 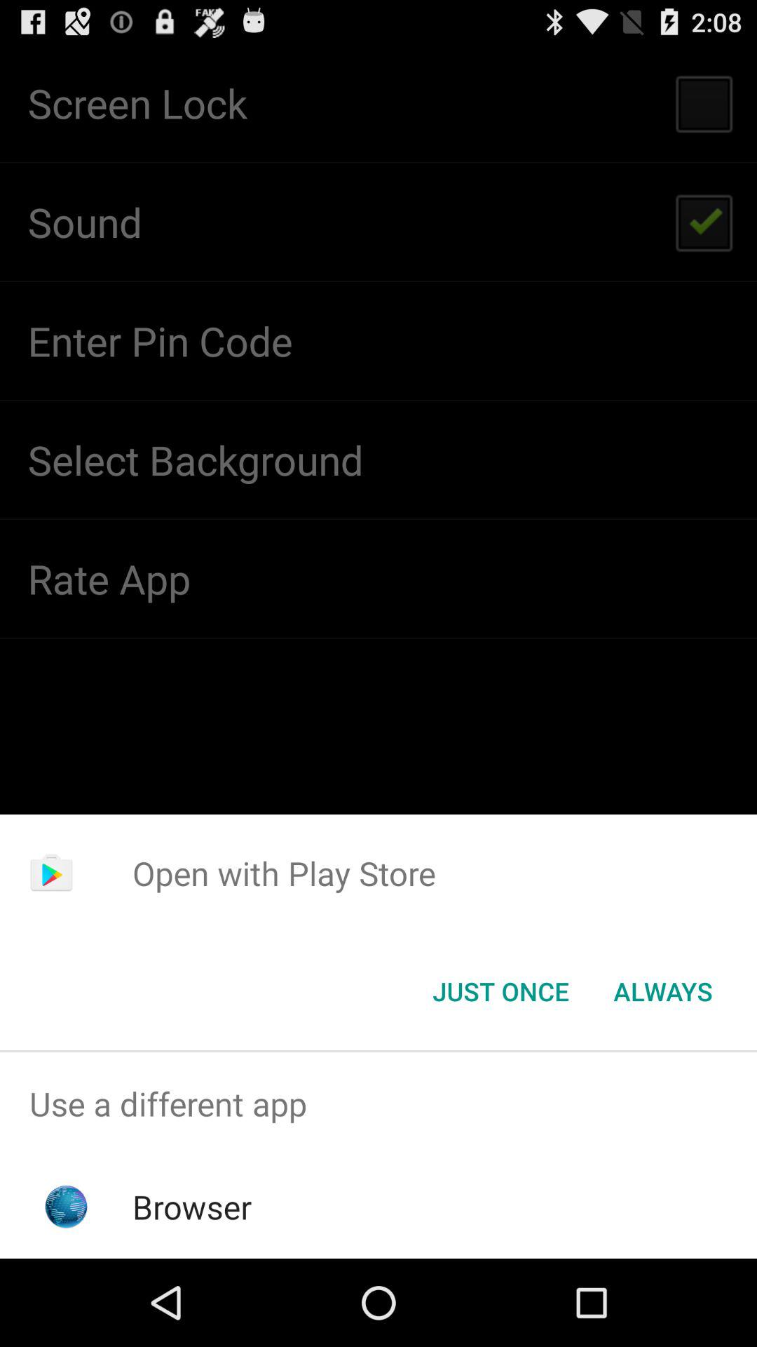 I want to click on tap the button to the right of the just once, so click(x=663, y=991).